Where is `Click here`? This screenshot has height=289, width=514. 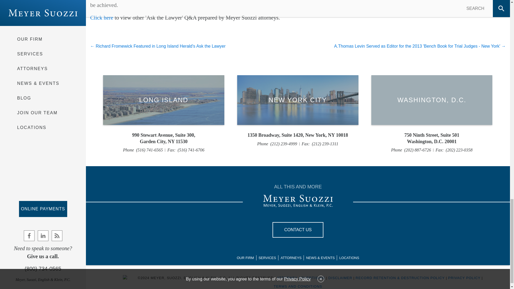
Click here is located at coordinates (267, 258).